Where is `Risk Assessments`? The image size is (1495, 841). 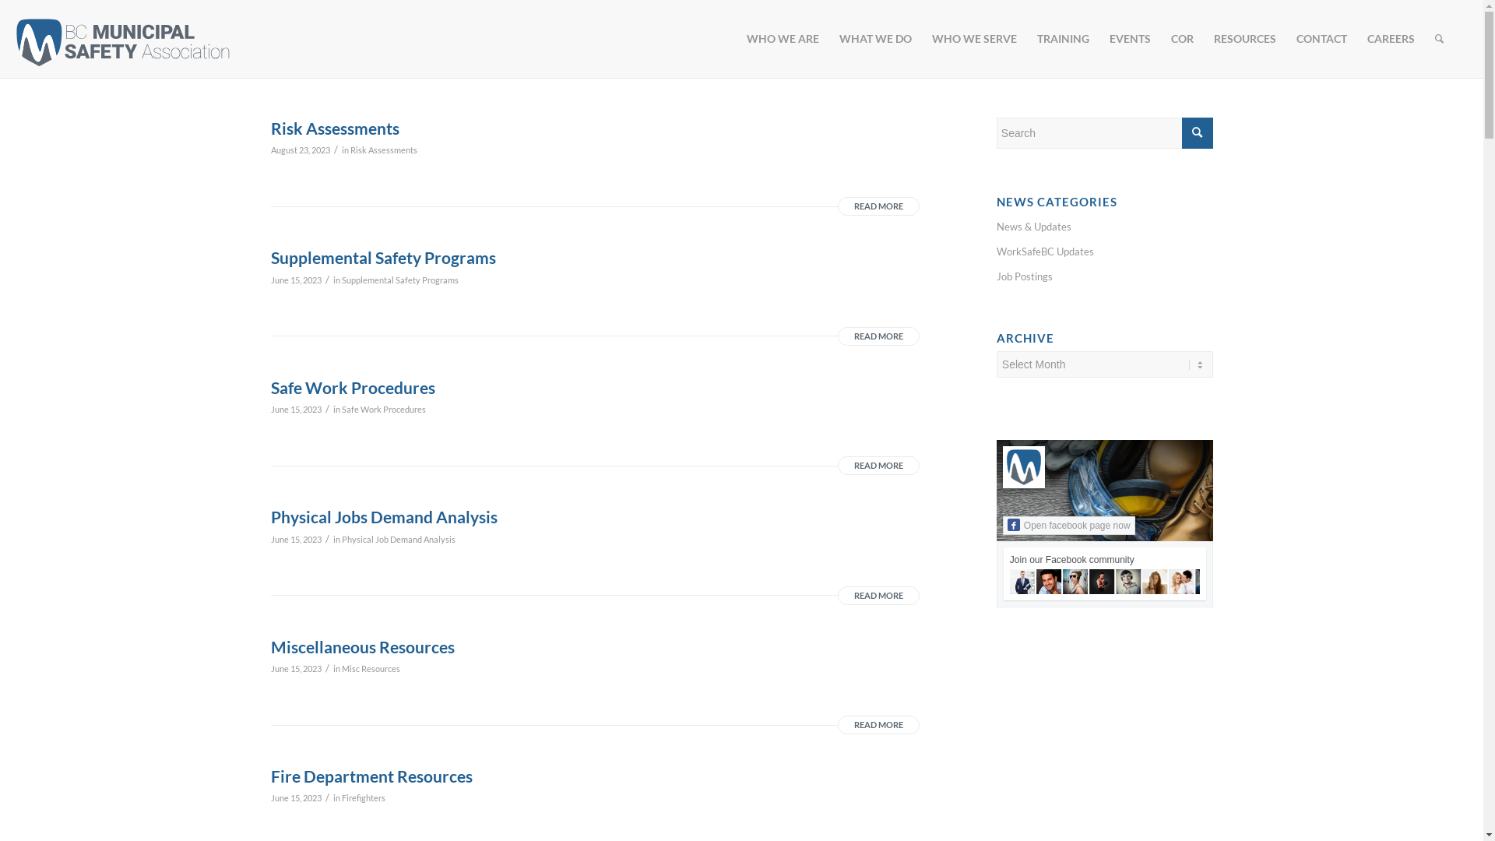 Risk Assessments is located at coordinates (335, 128).